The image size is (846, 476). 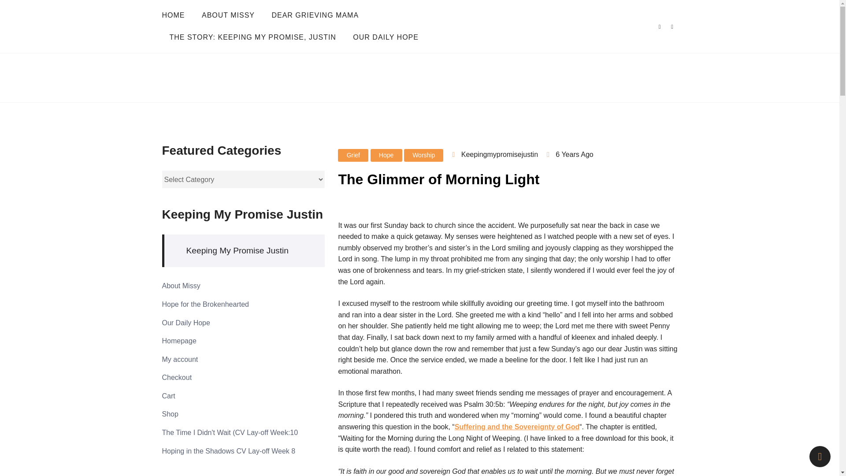 I want to click on Hope, so click(x=386, y=155).